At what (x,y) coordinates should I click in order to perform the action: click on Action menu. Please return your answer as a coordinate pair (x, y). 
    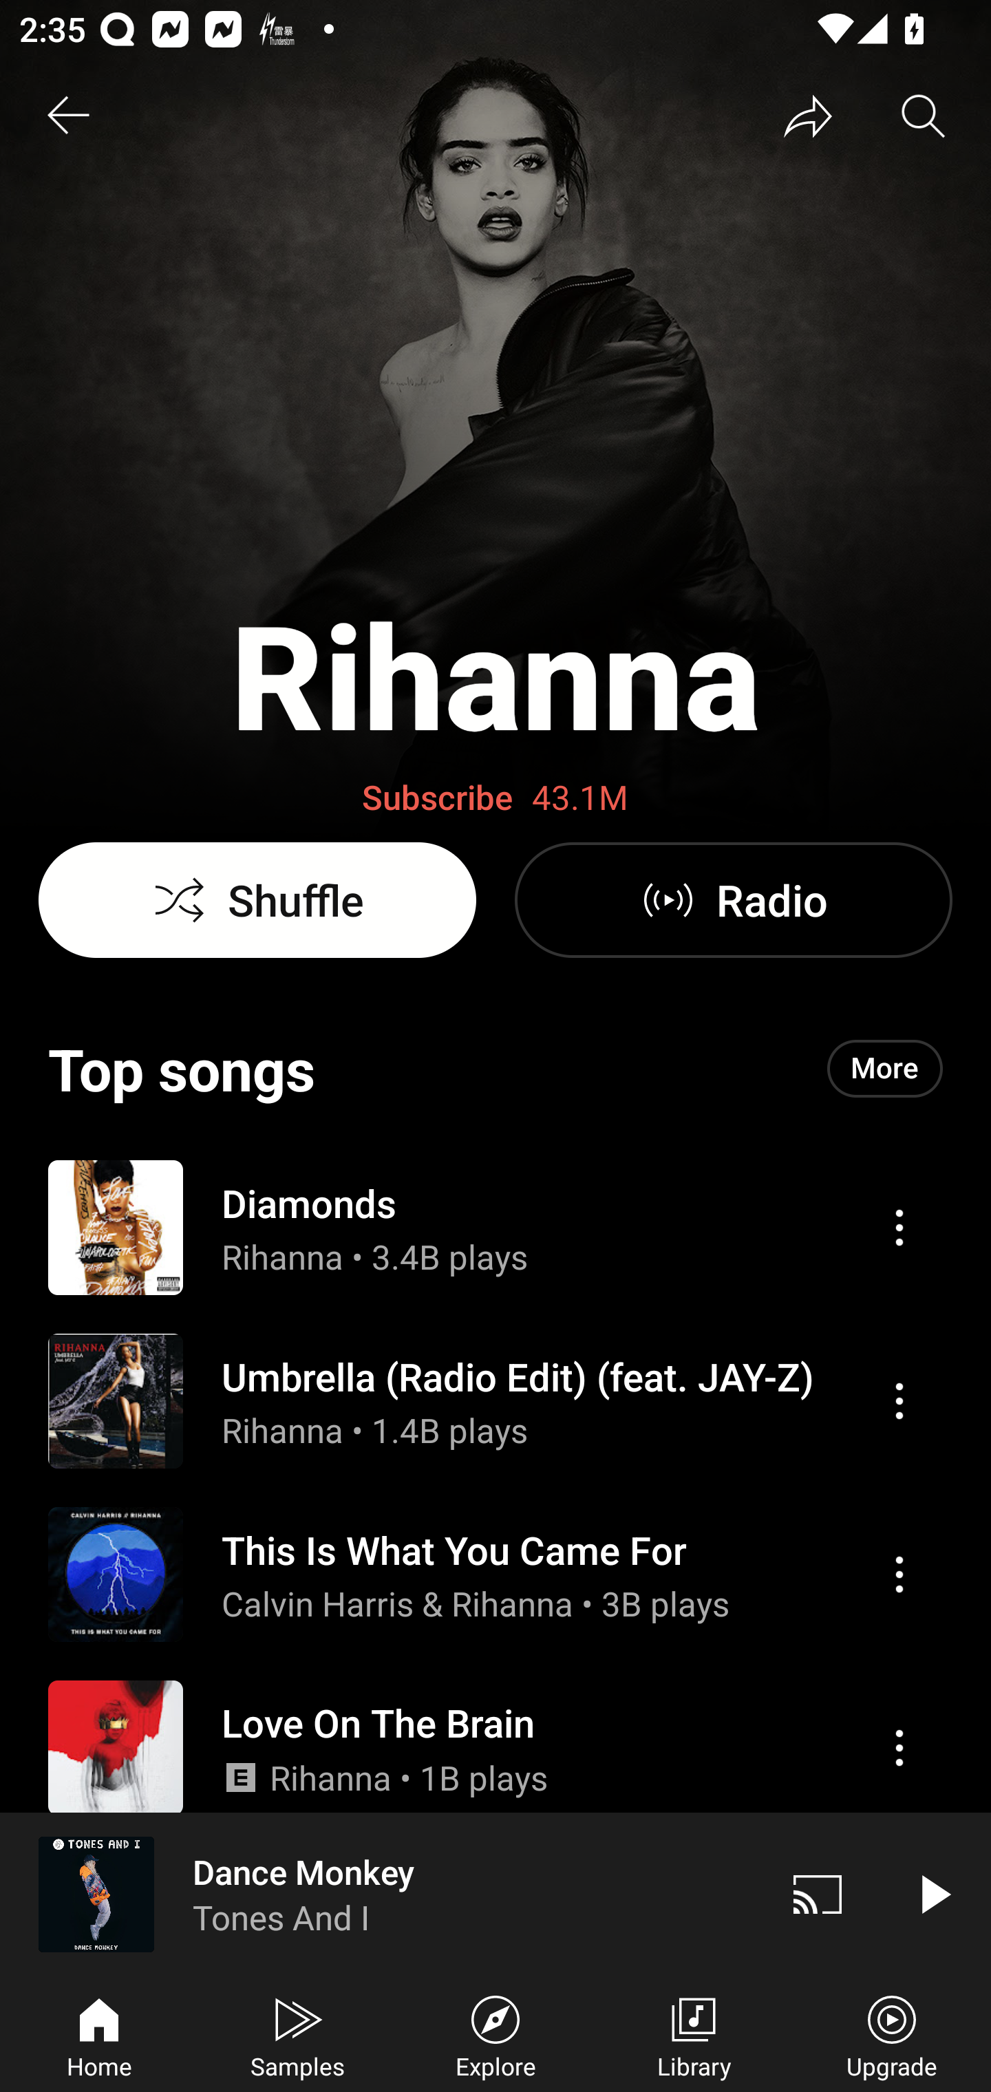
    Looking at the image, I should click on (899, 1574).